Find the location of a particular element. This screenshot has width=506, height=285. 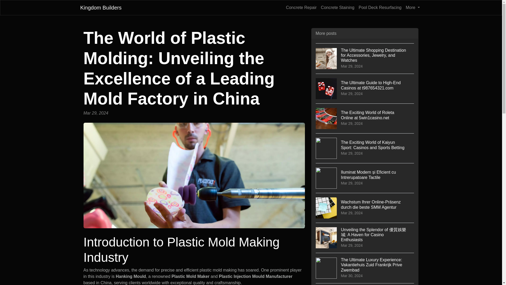

Concrete Staining is located at coordinates (338, 7).